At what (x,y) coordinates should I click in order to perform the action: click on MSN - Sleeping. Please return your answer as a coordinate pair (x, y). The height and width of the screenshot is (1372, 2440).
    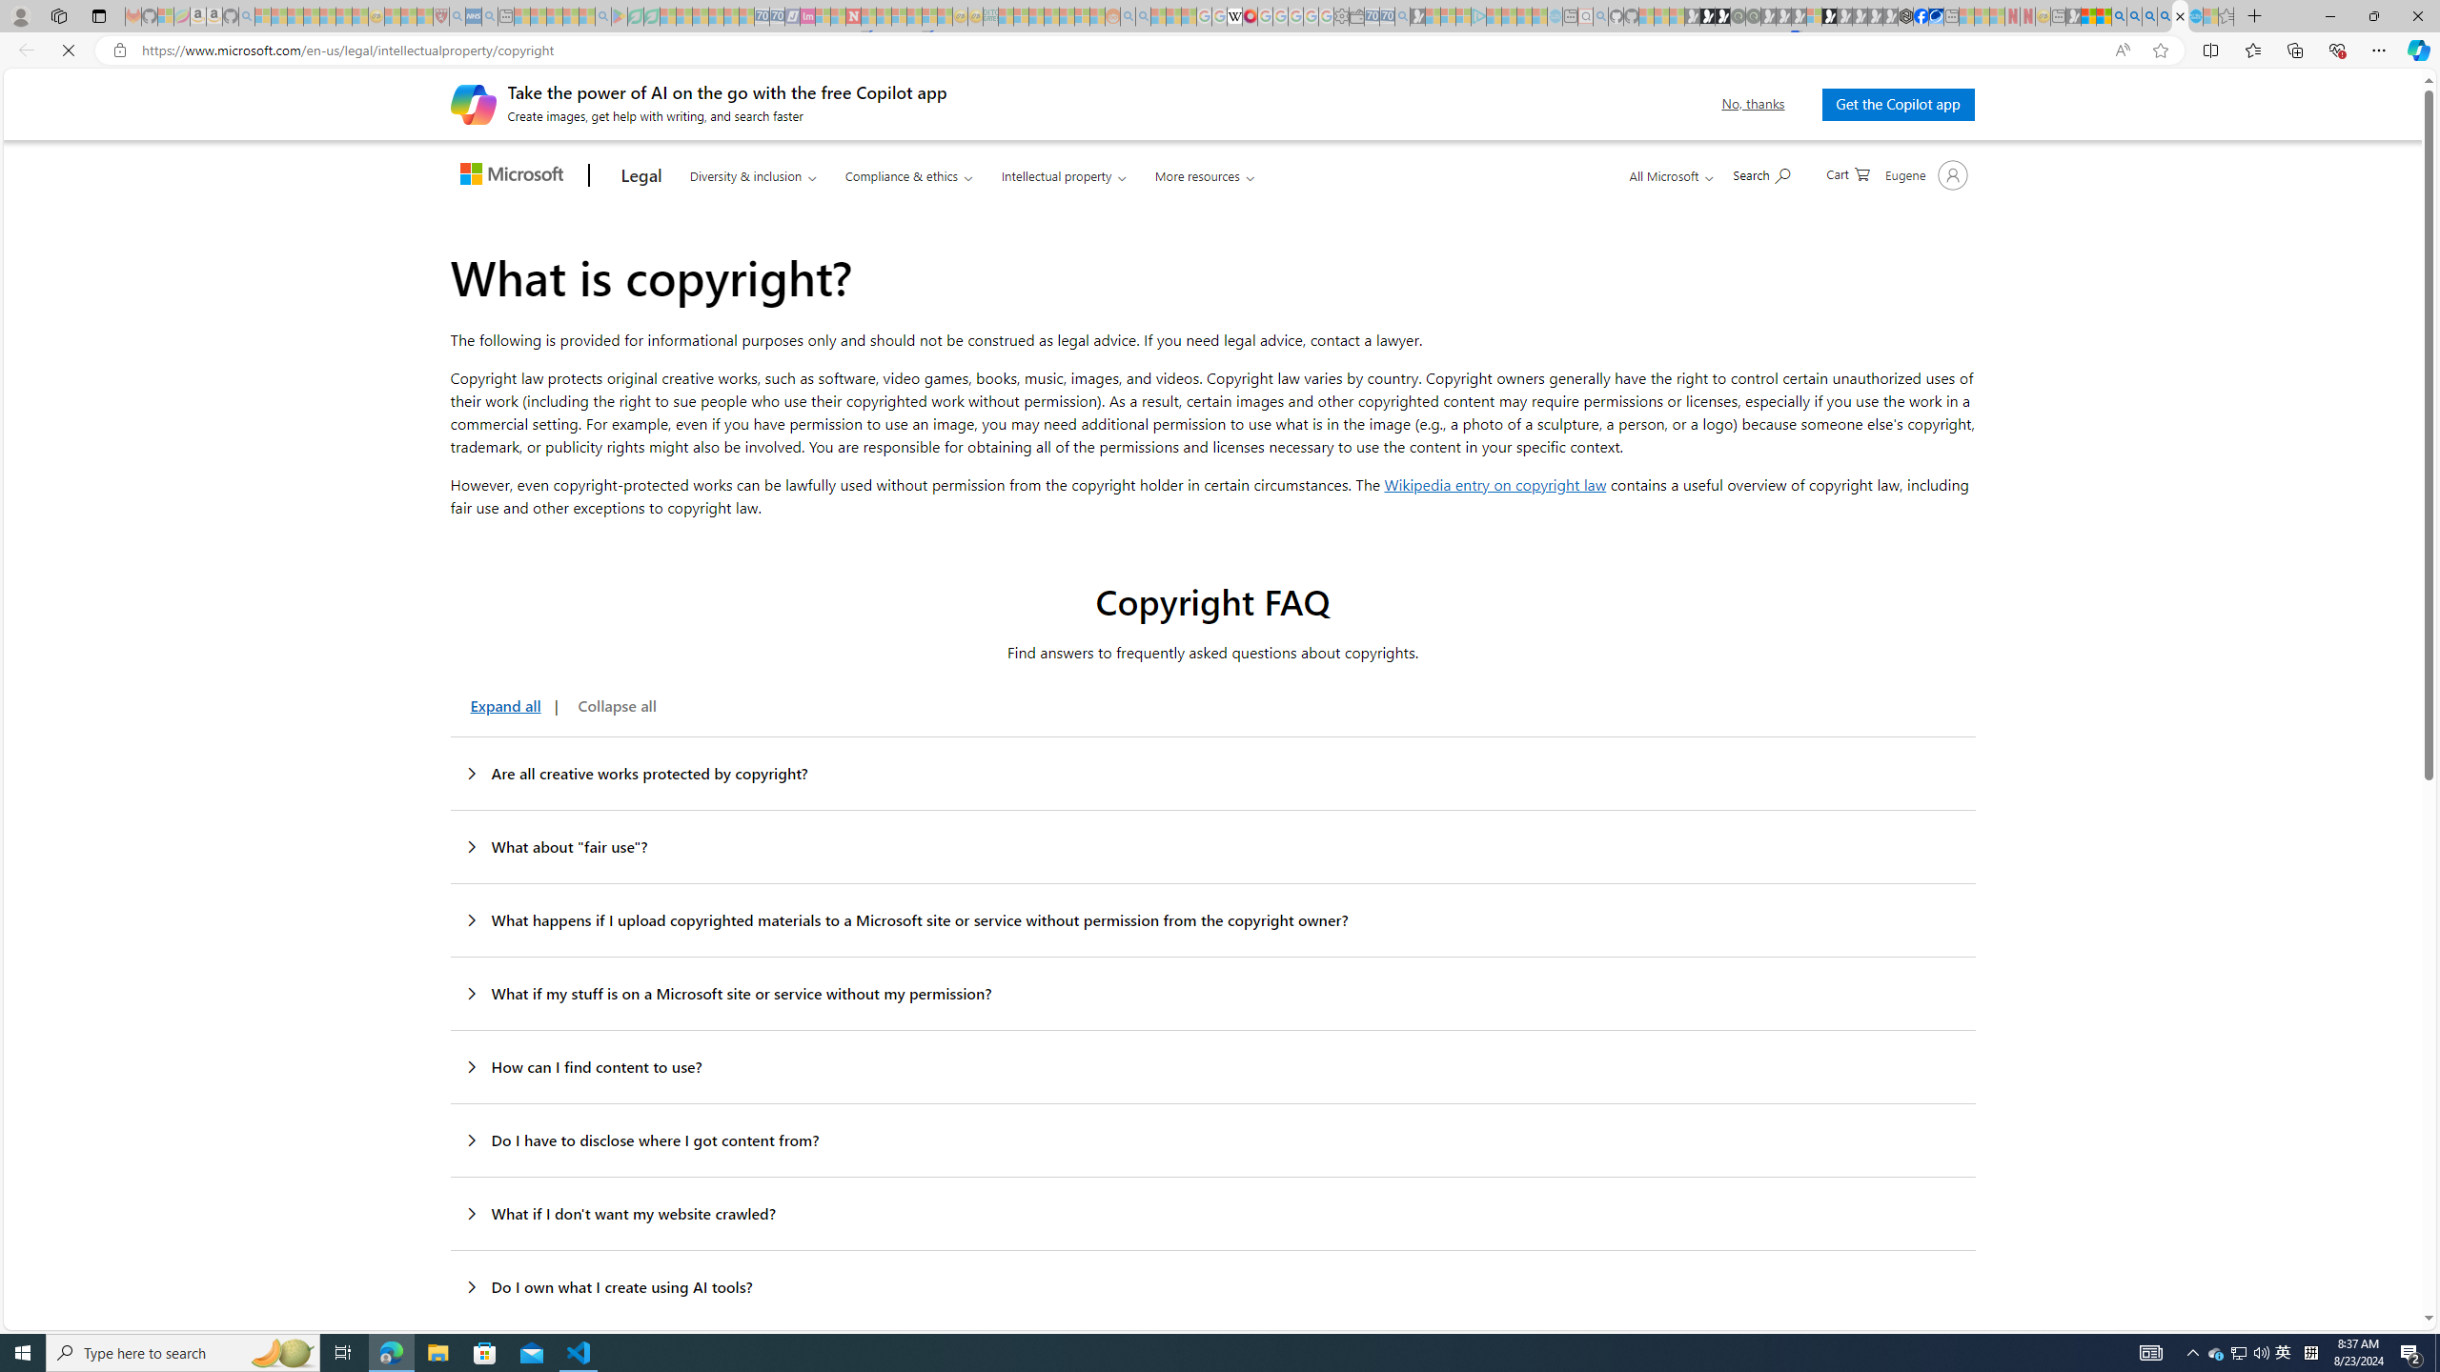
    Looking at the image, I should click on (2072, 16).